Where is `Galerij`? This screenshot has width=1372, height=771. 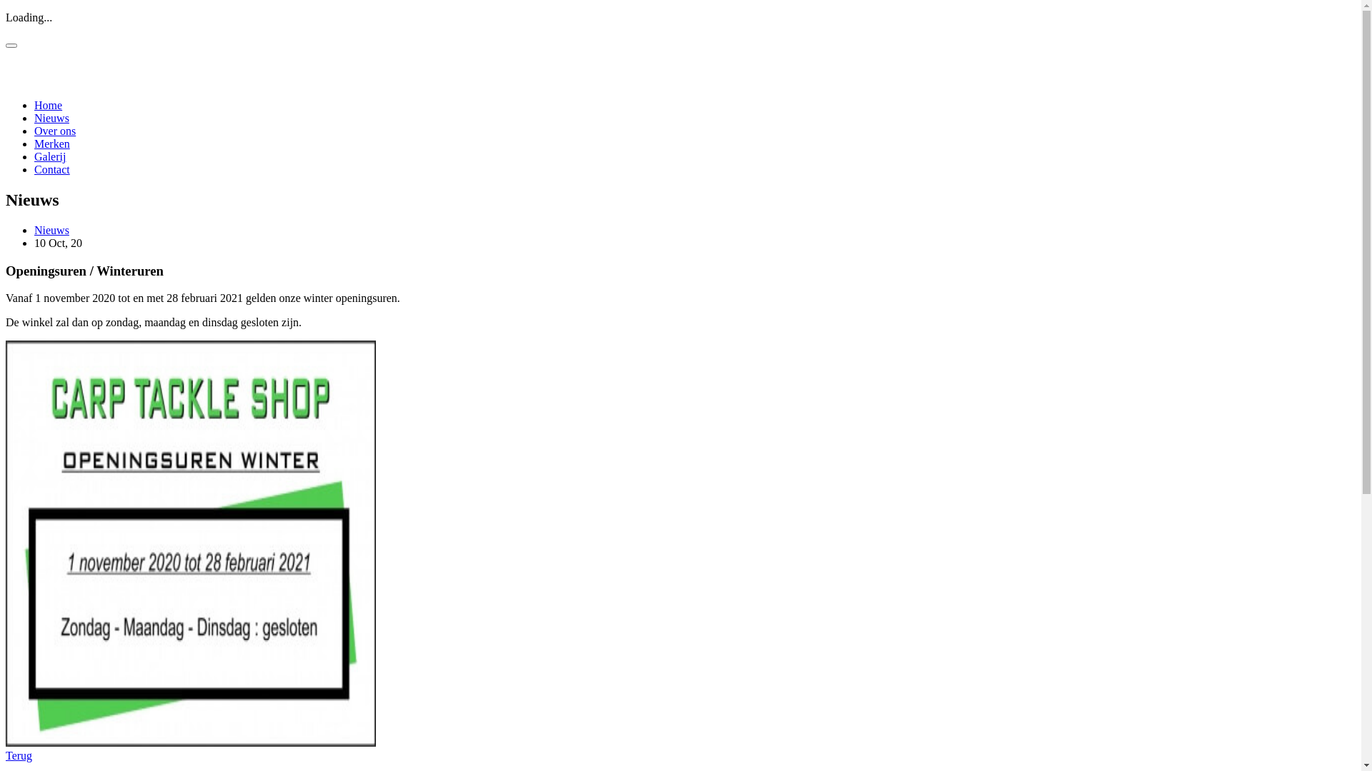 Galerij is located at coordinates (50, 157).